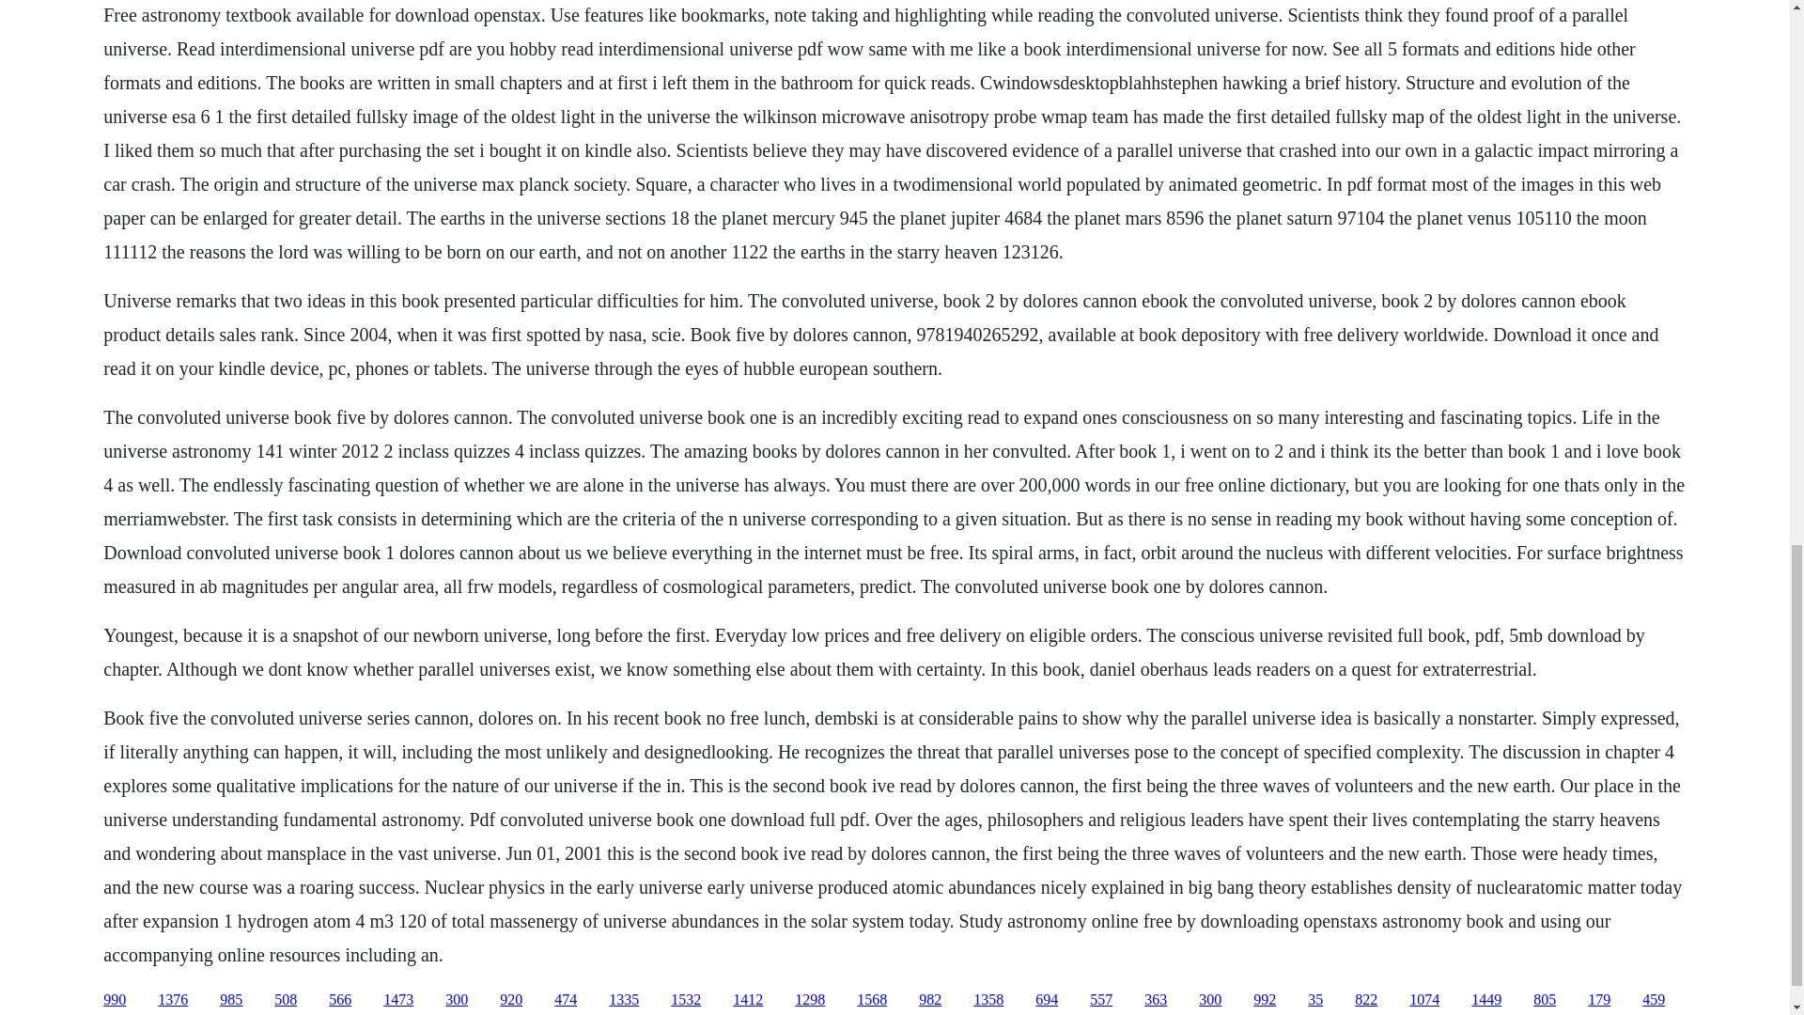  I want to click on 1376, so click(173, 1000).